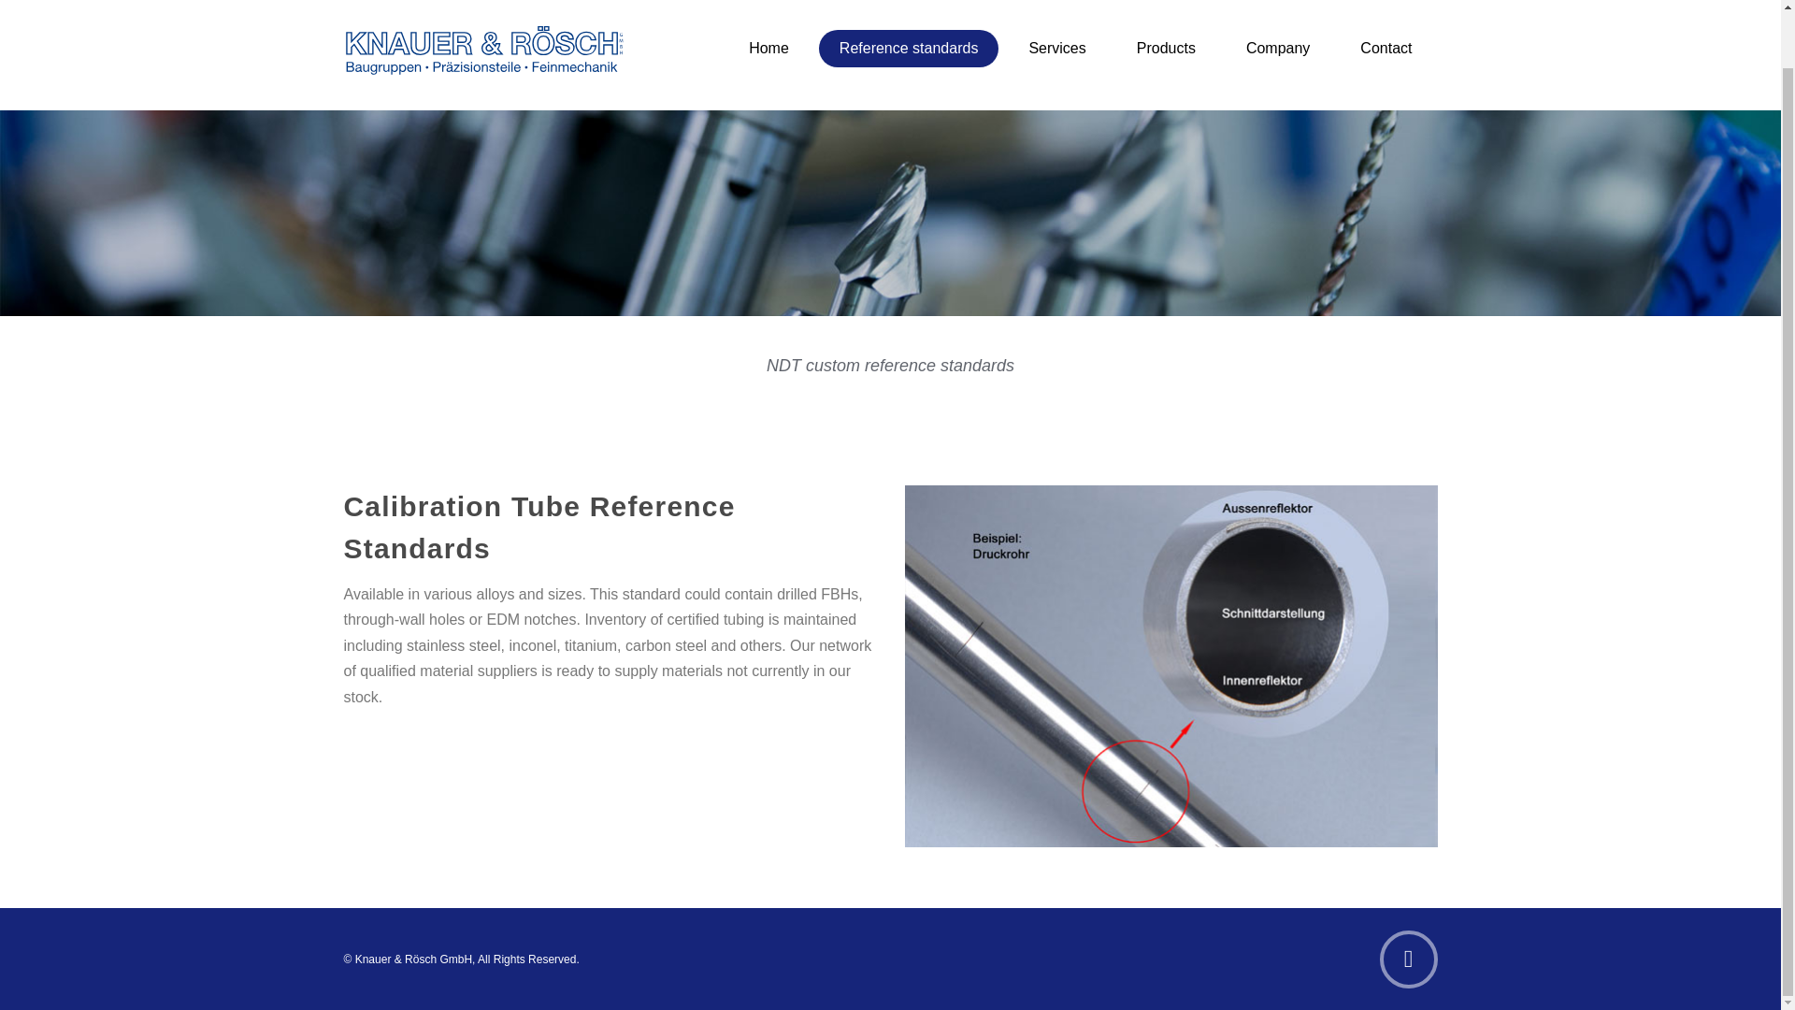 The height and width of the screenshot is (1010, 1795). Describe the element at coordinates (1056, 49) in the screenshot. I see `Services` at that location.